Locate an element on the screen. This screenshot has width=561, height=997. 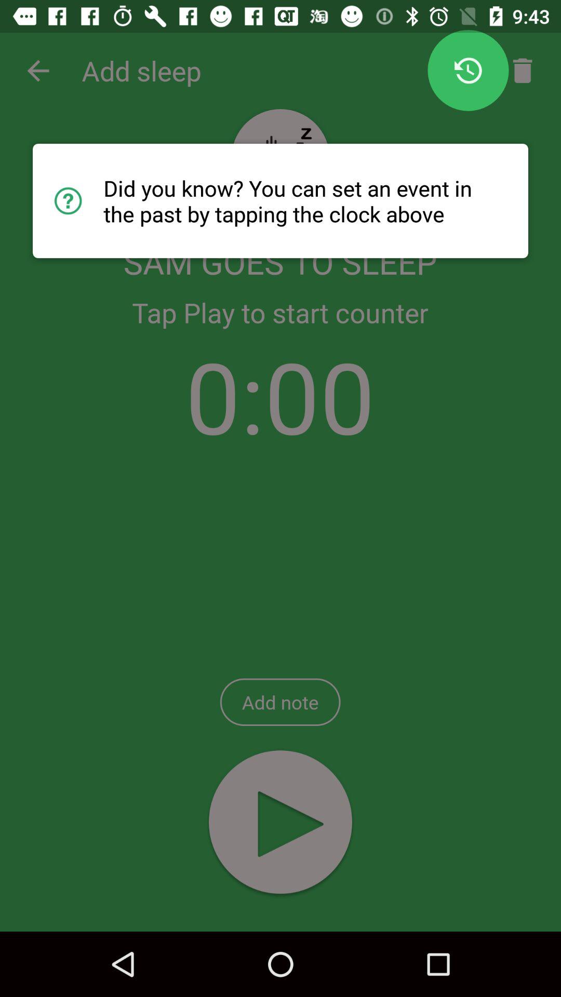
click the icon below the tap play to is located at coordinates (280, 396).